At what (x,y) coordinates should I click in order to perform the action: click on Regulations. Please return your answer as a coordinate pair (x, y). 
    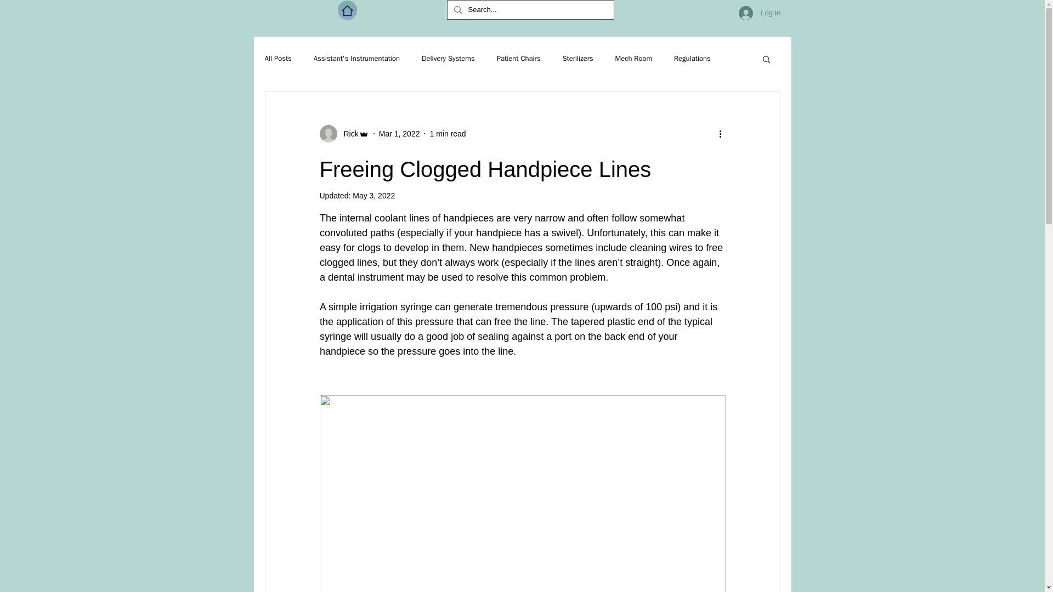
    Looking at the image, I should click on (692, 58).